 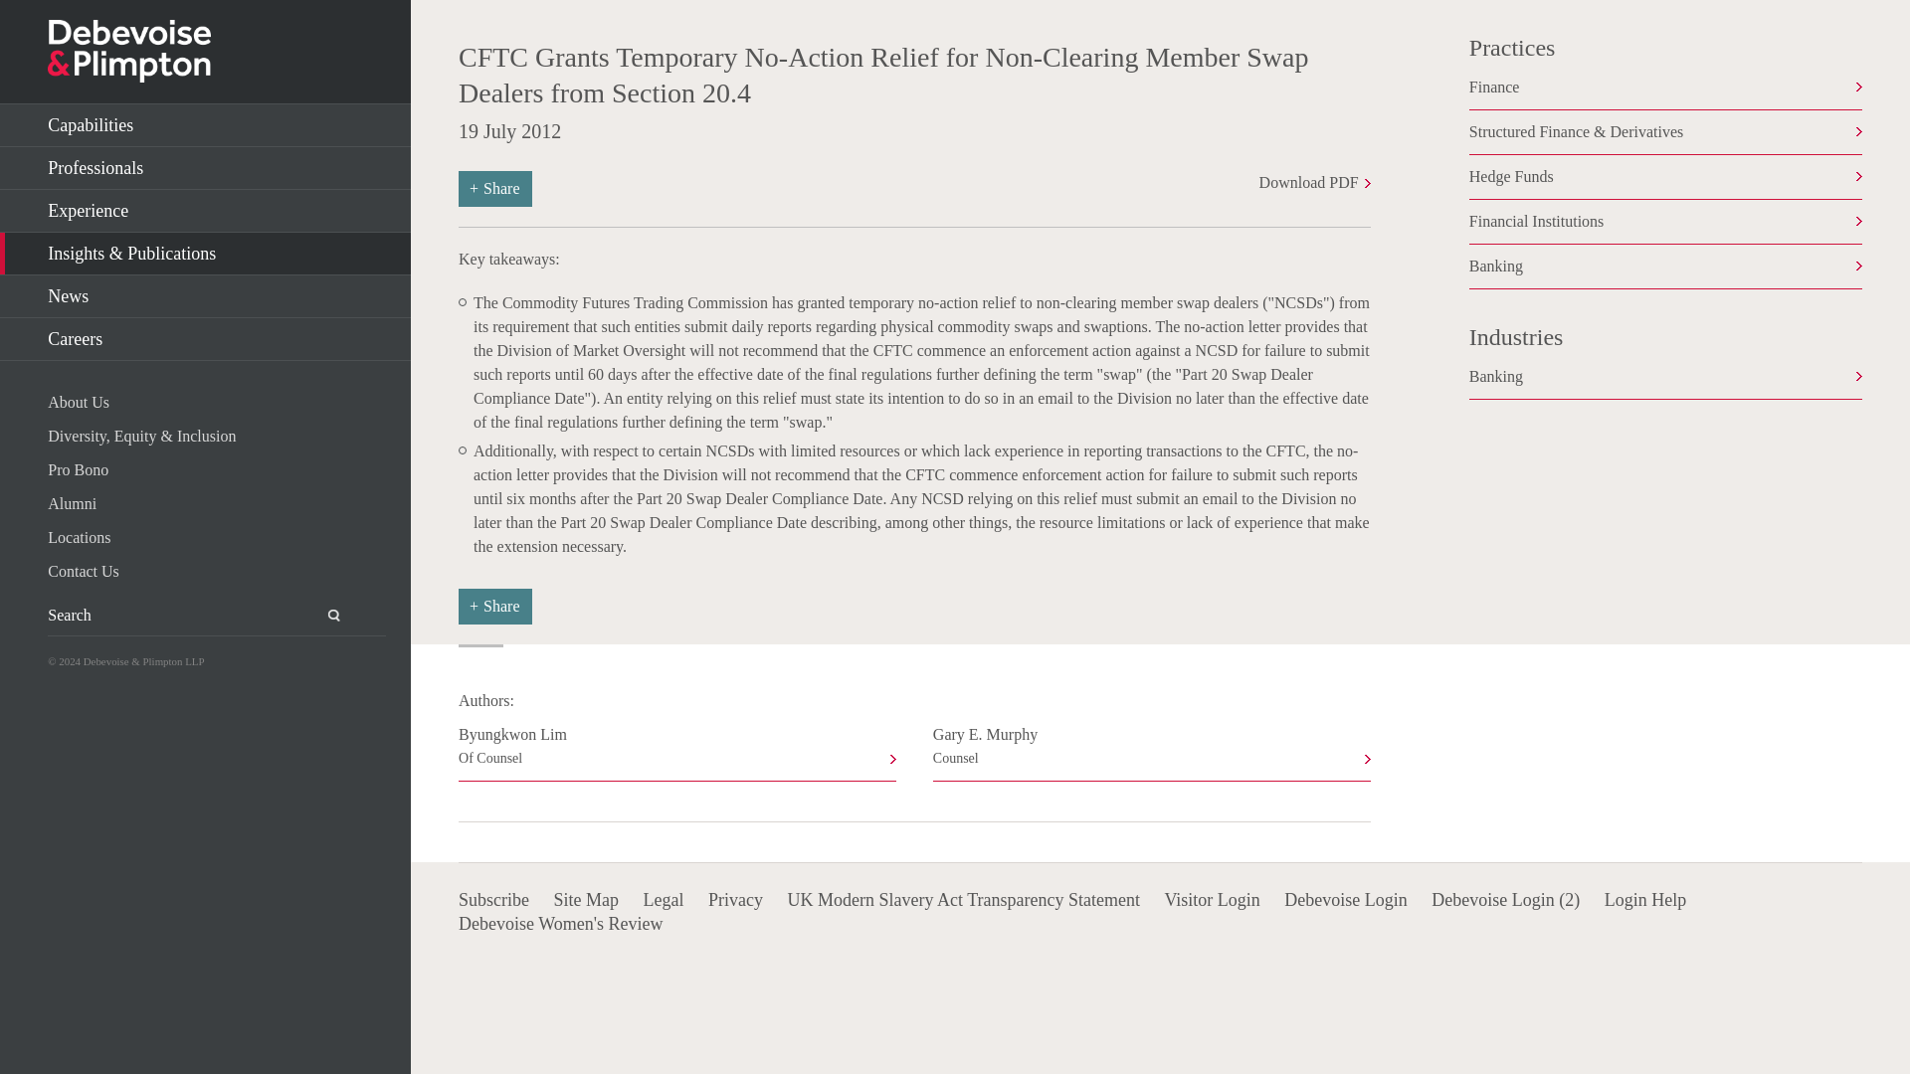 I want to click on About Us, so click(x=217, y=402).